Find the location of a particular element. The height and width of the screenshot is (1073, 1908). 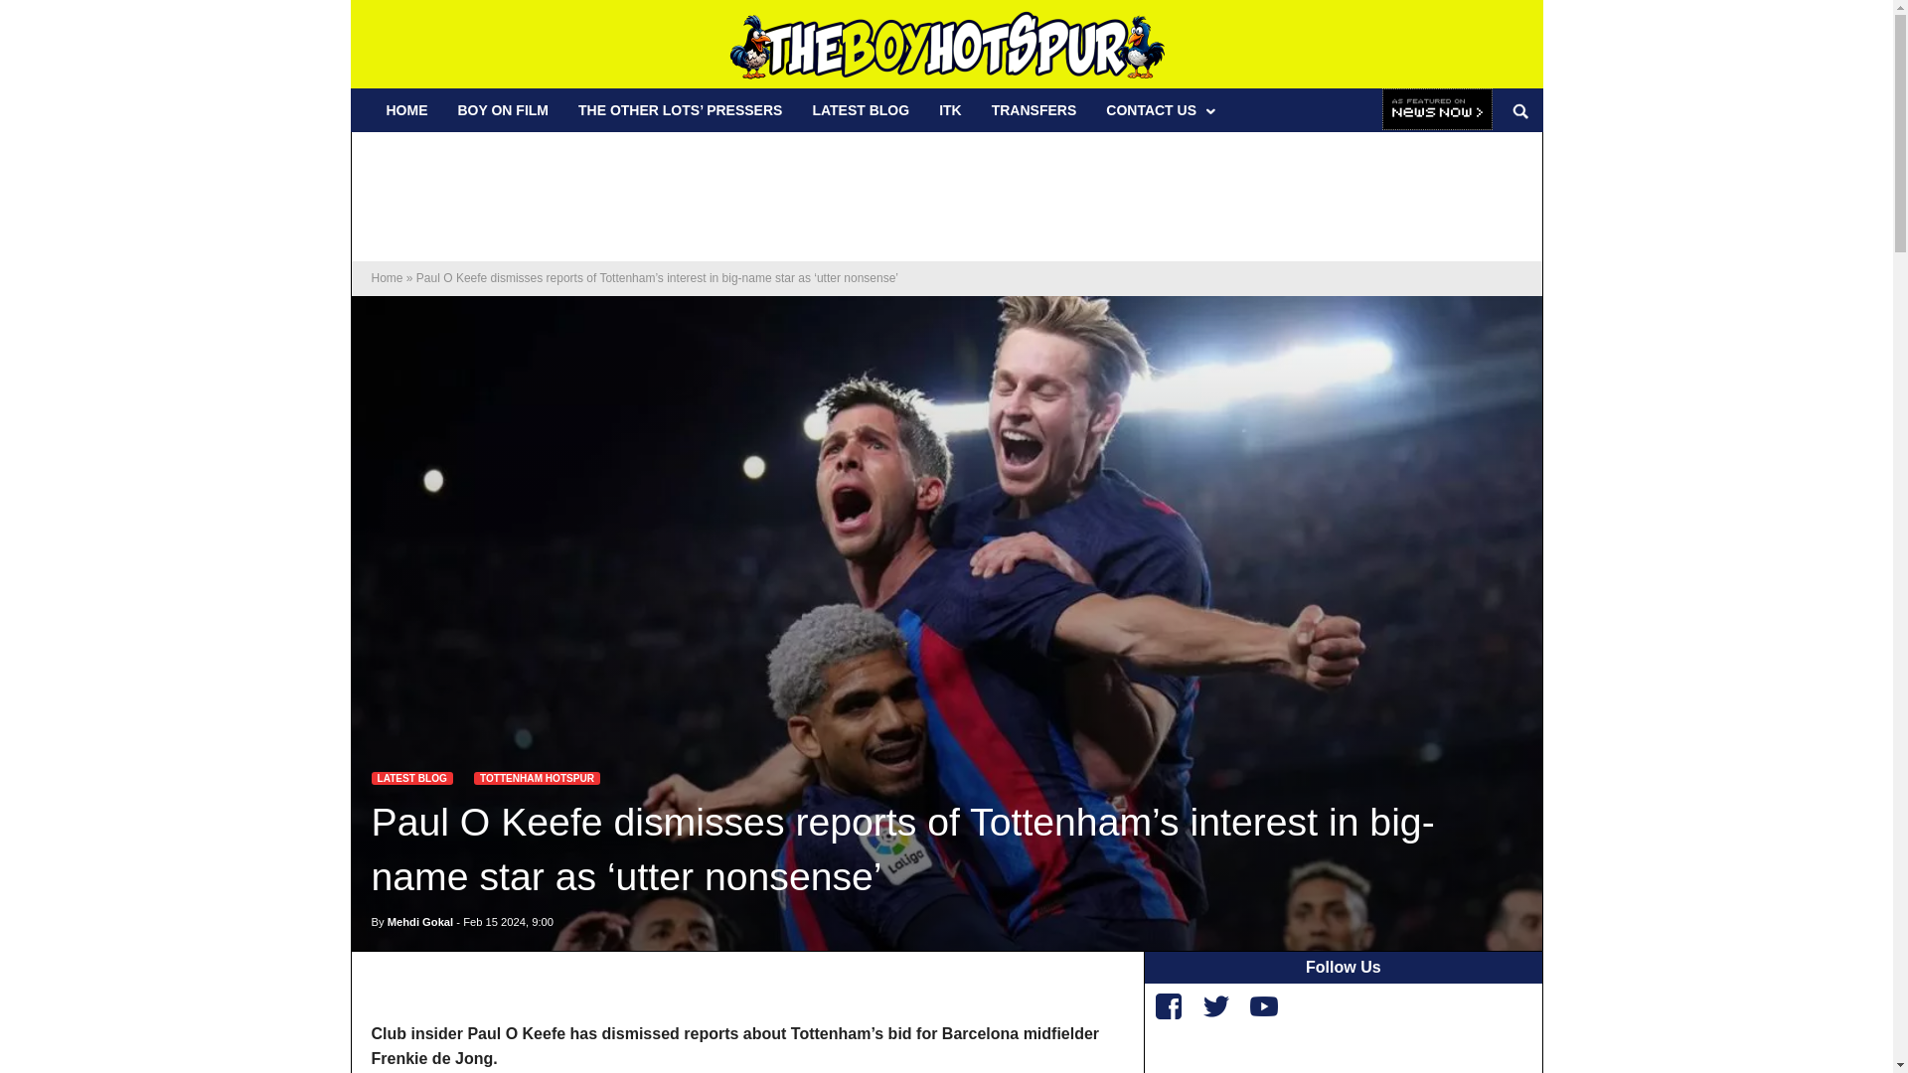

BOY ON FILM is located at coordinates (503, 109).